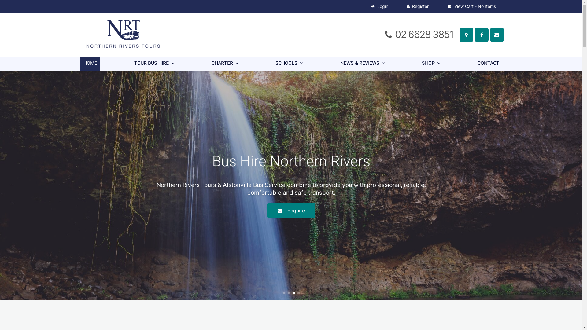 The height and width of the screenshot is (330, 587). Describe the element at coordinates (90, 64) in the screenshot. I see `HOME` at that location.